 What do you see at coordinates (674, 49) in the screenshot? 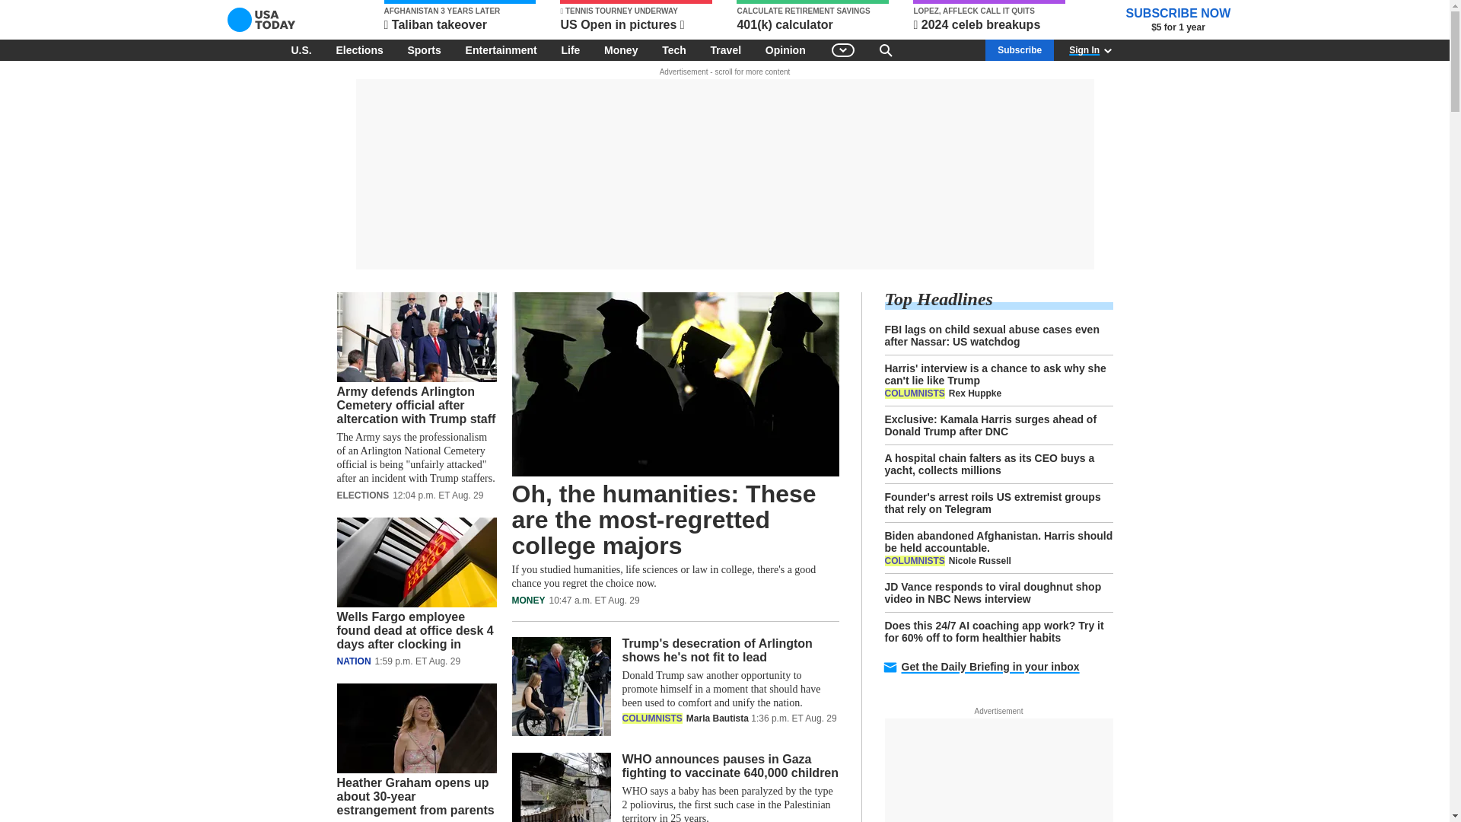
I see `Tech` at bounding box center [674, 49].